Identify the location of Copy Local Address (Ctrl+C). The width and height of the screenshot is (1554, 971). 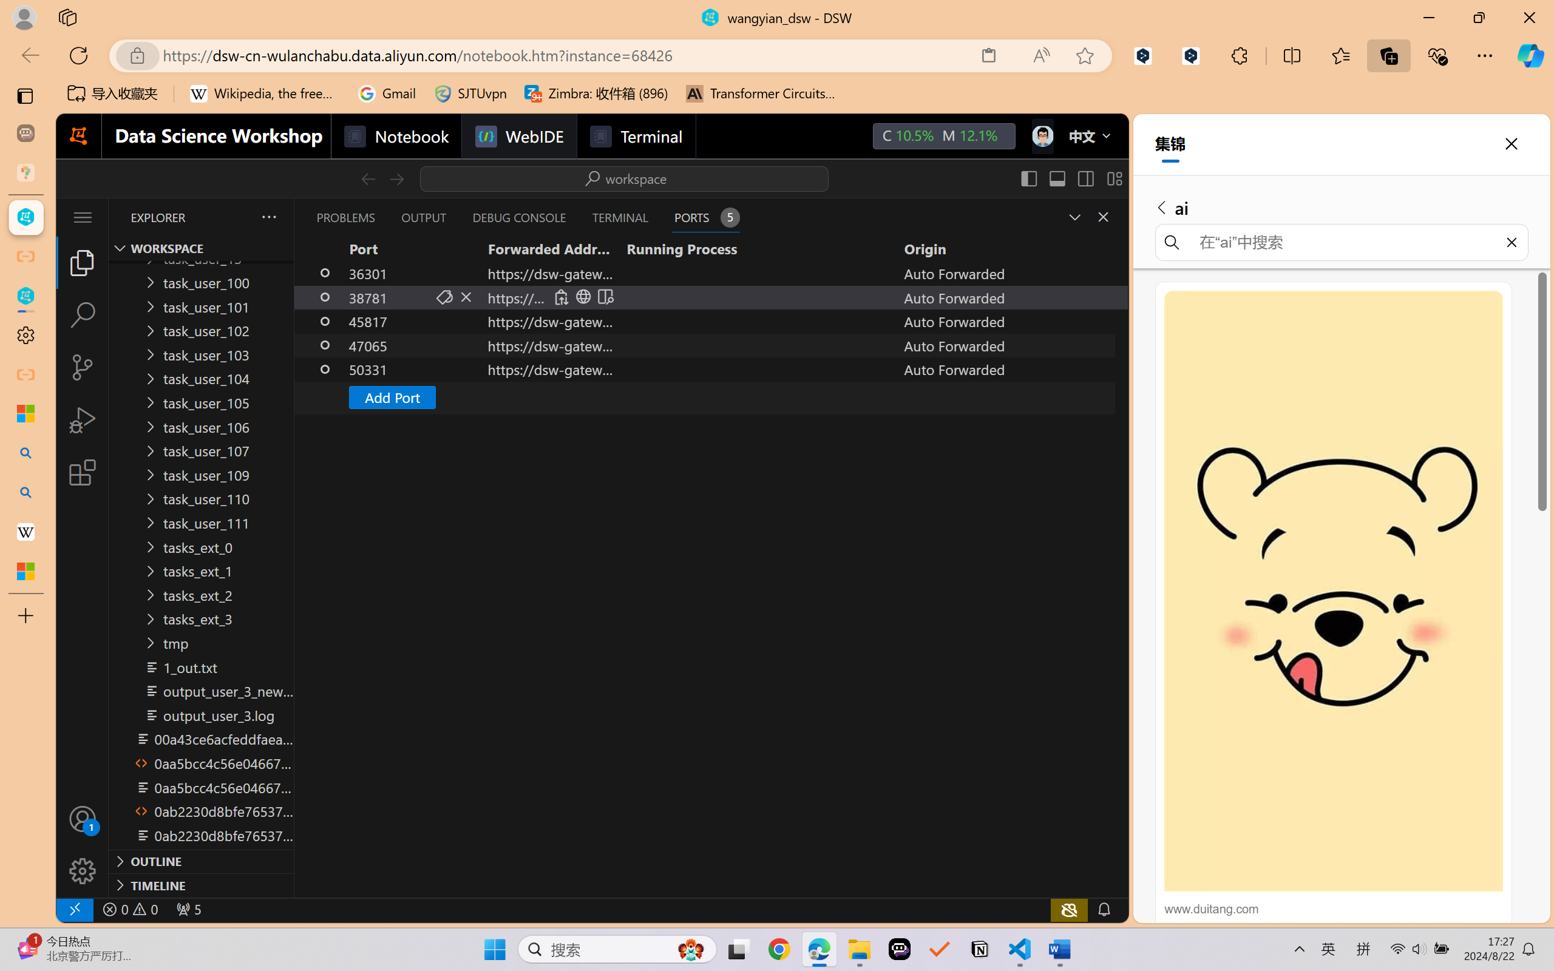
(561, 297).